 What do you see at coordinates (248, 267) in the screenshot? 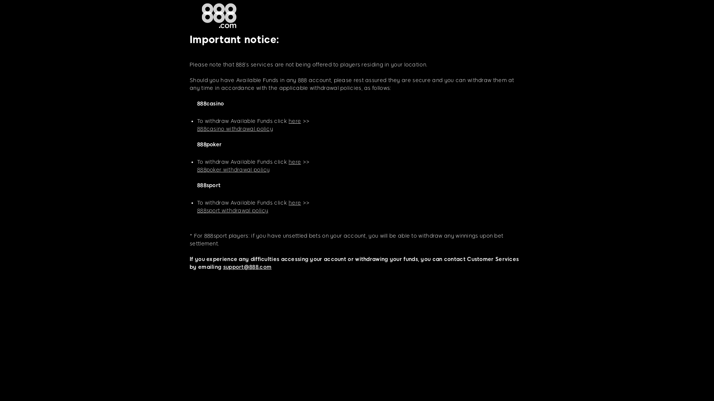
I see `support@888.com` at bounding box center [248, 267].